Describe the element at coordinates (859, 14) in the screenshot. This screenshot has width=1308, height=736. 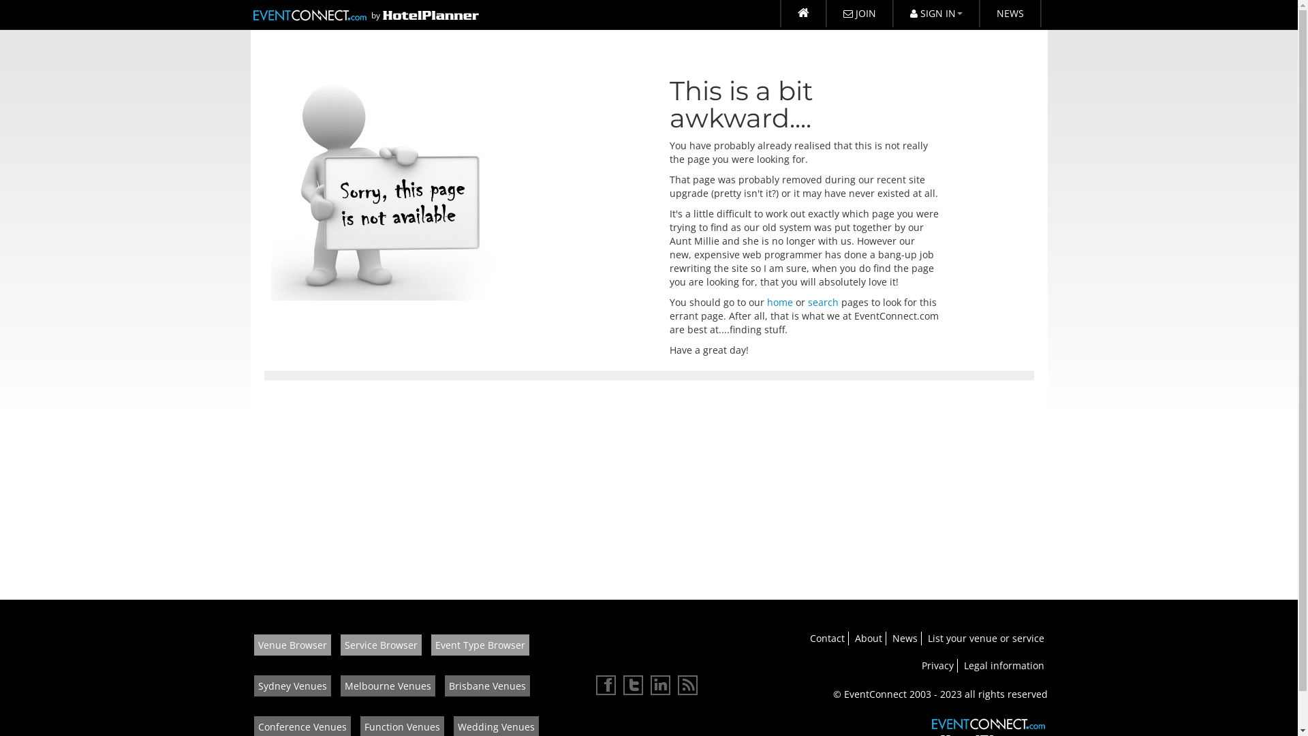
I see `JOIN` at that location.